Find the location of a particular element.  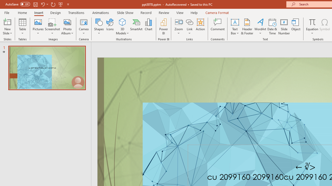

Symbol... is located at coordinates (325, 26).